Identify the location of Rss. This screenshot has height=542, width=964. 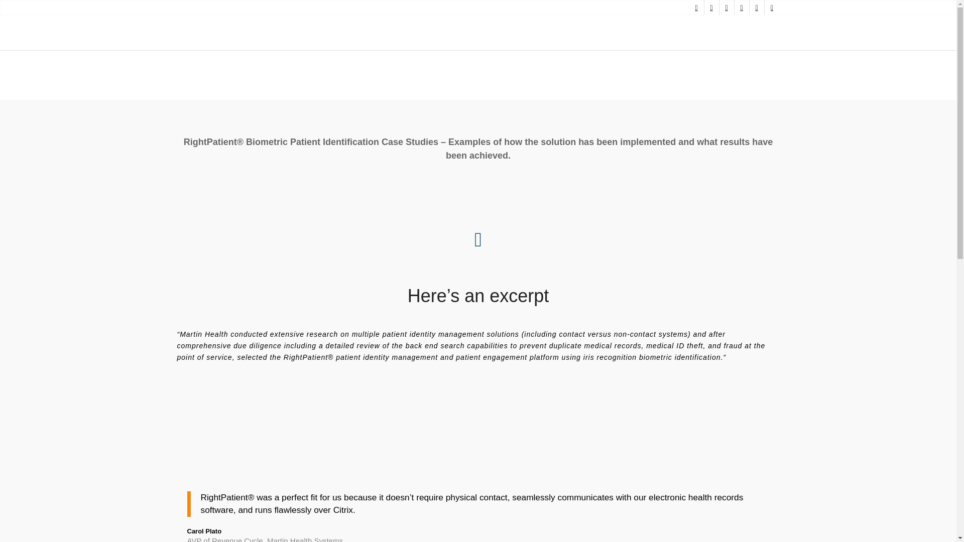
(756, 8).